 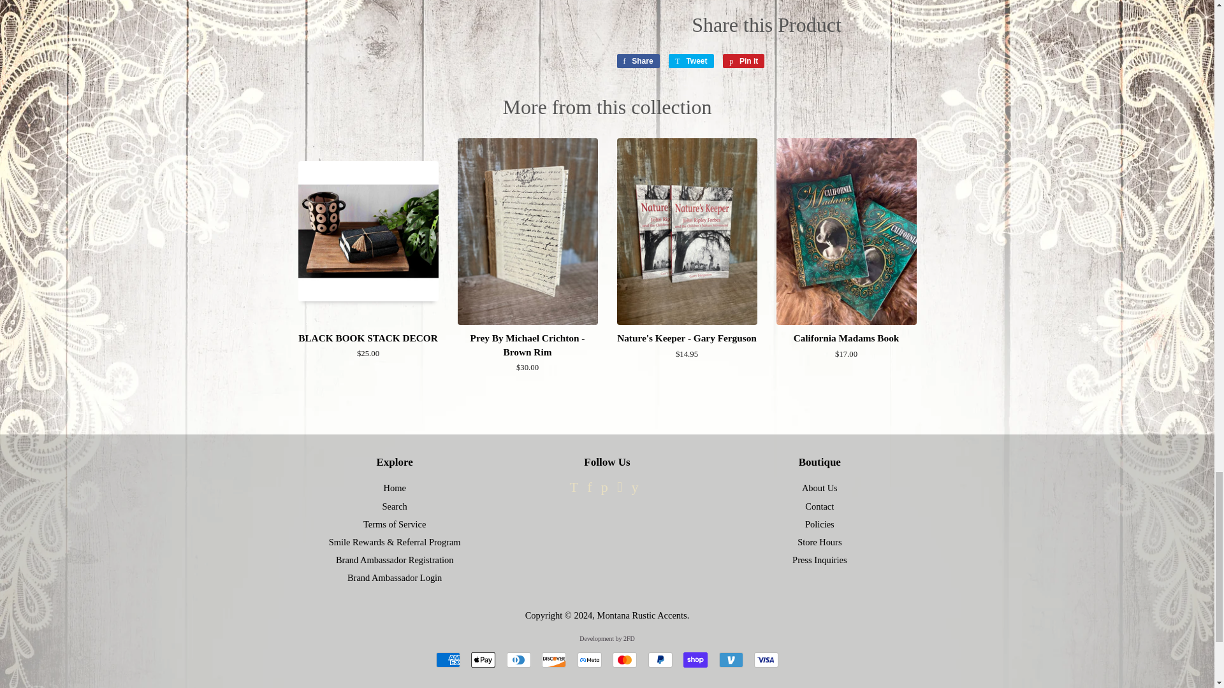 What do you see at coordinates (590, 659) in the screenshot?
I see `Meta Pay` at bounding box center [590, 659].